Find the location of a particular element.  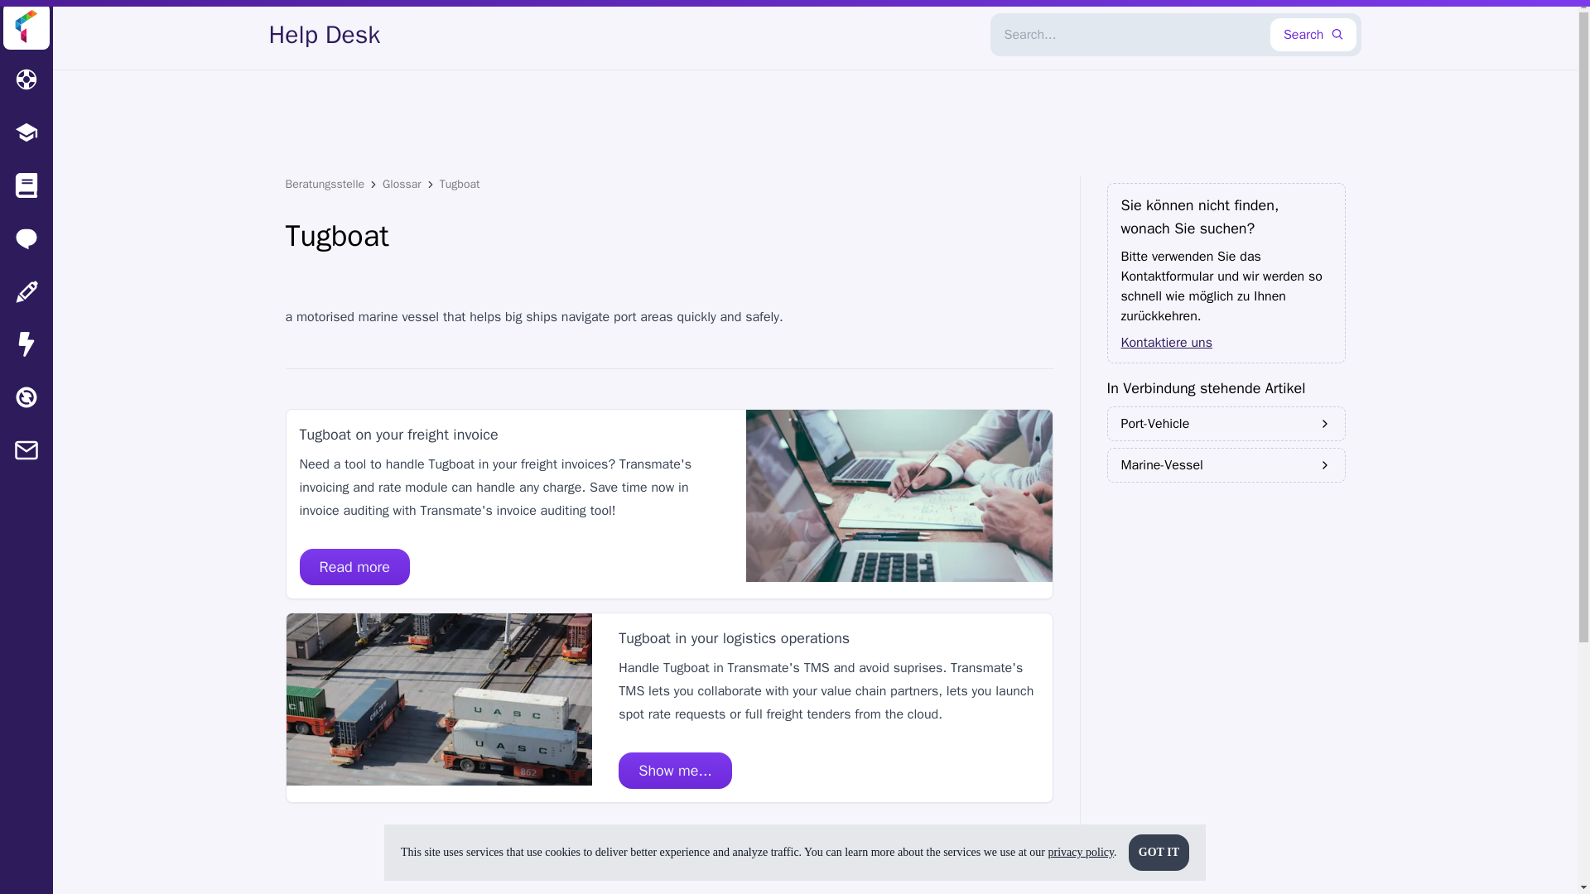

Read more is located at coordinates (354, 567).